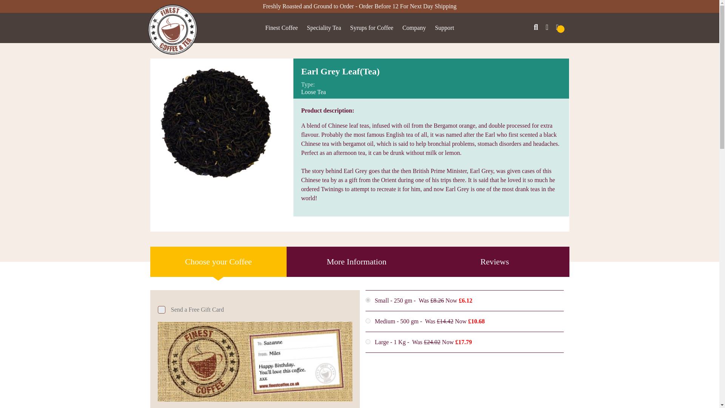 The image size is (725, 408). I want to click on 443, so click(368, 342).